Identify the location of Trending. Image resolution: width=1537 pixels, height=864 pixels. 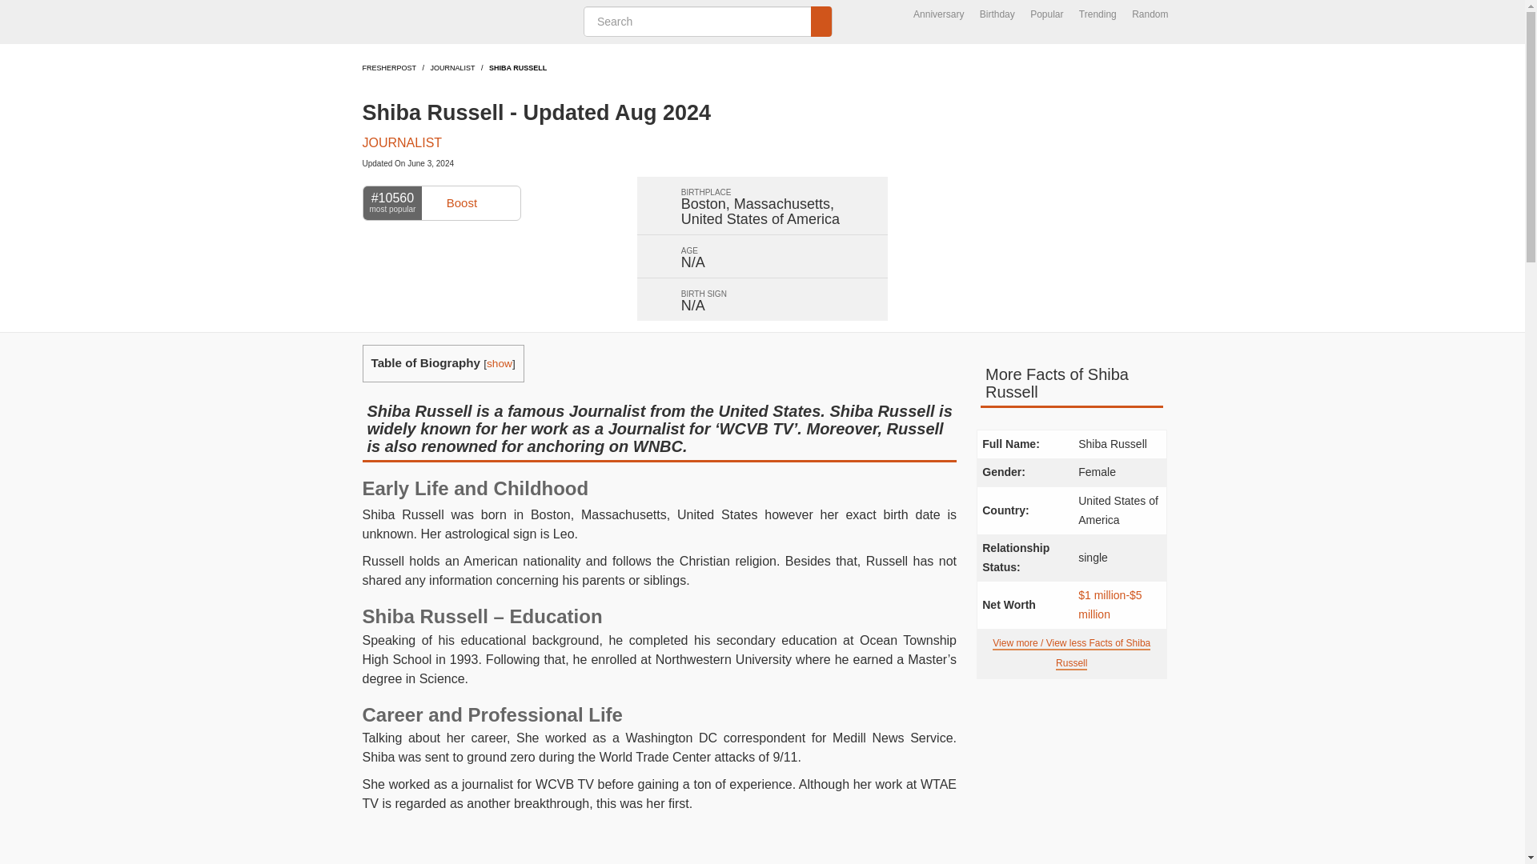
(1098, 14).